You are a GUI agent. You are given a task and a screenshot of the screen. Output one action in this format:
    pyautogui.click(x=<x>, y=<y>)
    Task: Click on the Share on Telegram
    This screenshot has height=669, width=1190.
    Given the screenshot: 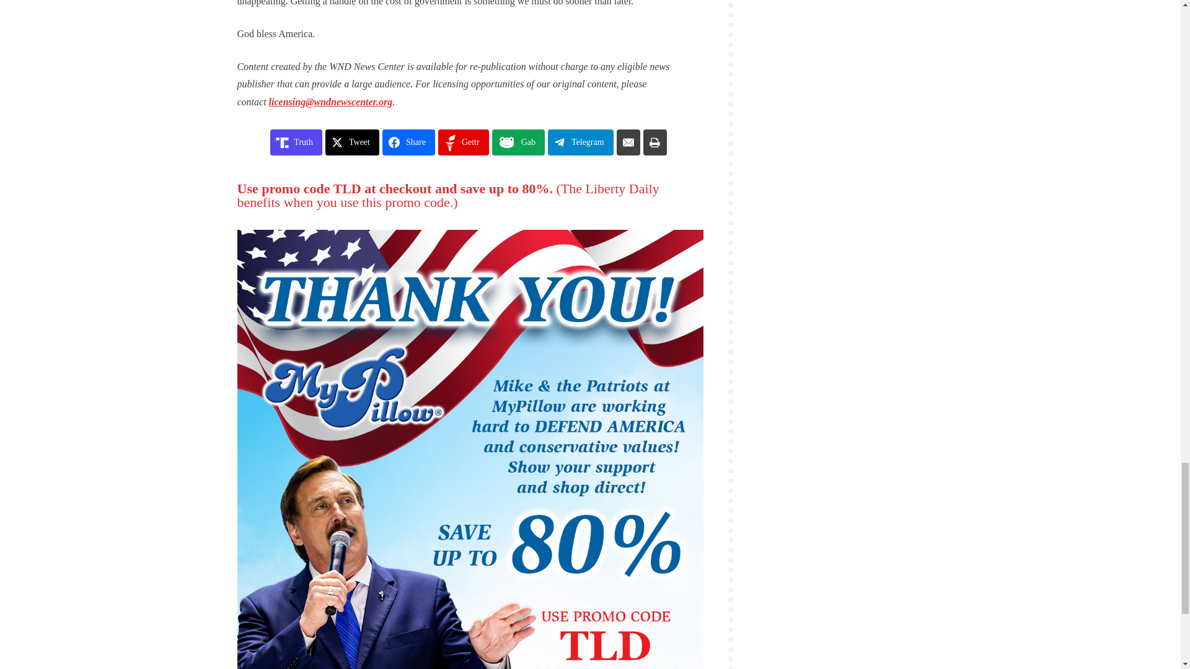 What is the action you would take?
    pyautogui.click(x=580, y=142)
    